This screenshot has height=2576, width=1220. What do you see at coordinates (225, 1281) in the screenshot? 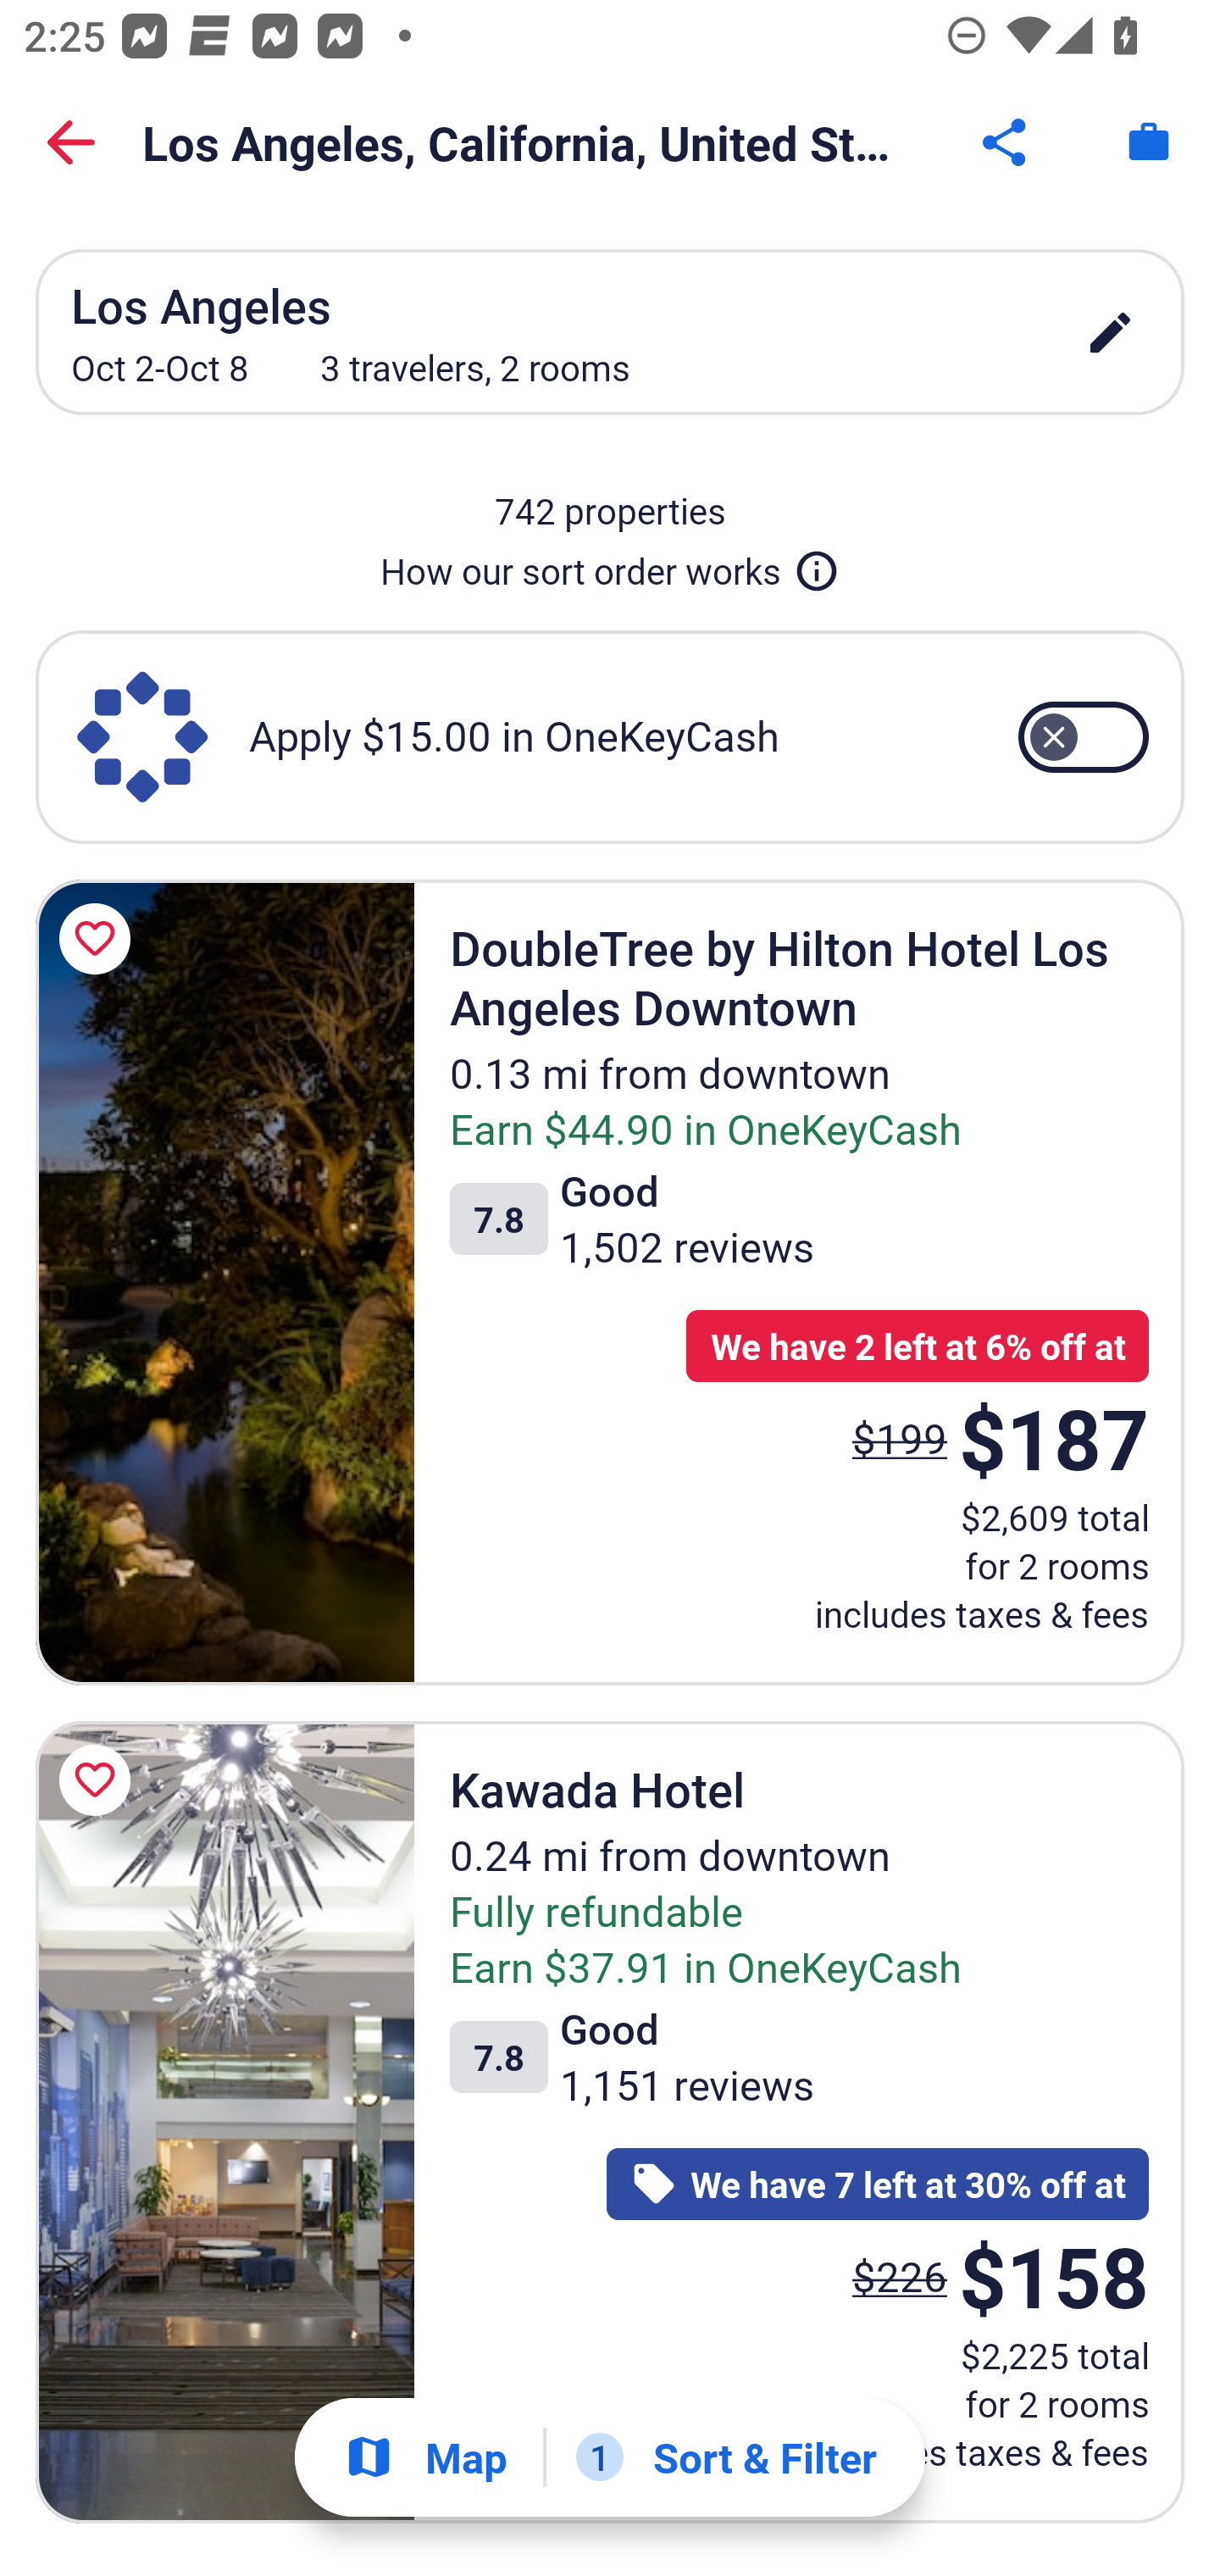
I see `DoubleTree by Hilton Hotel Los Angeles Downtown` at bounding box center [225, 1281].